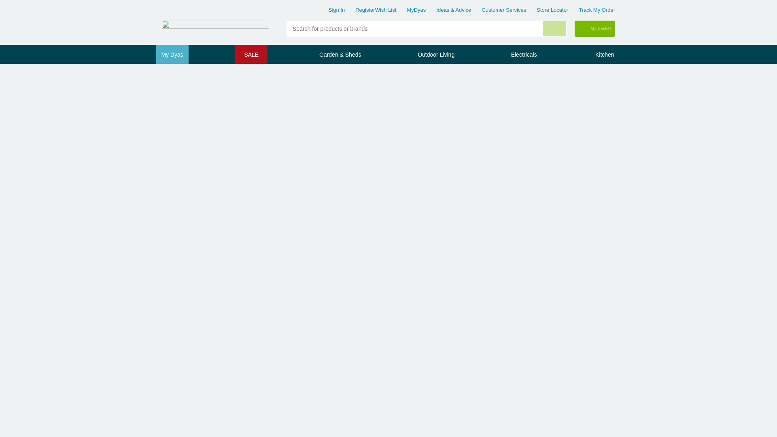 Image resolution: width=777 pixels, height=437 pixels. Describe the element at coordinates (416, 10) in the screenshot. I see `MyDyas` at that location.